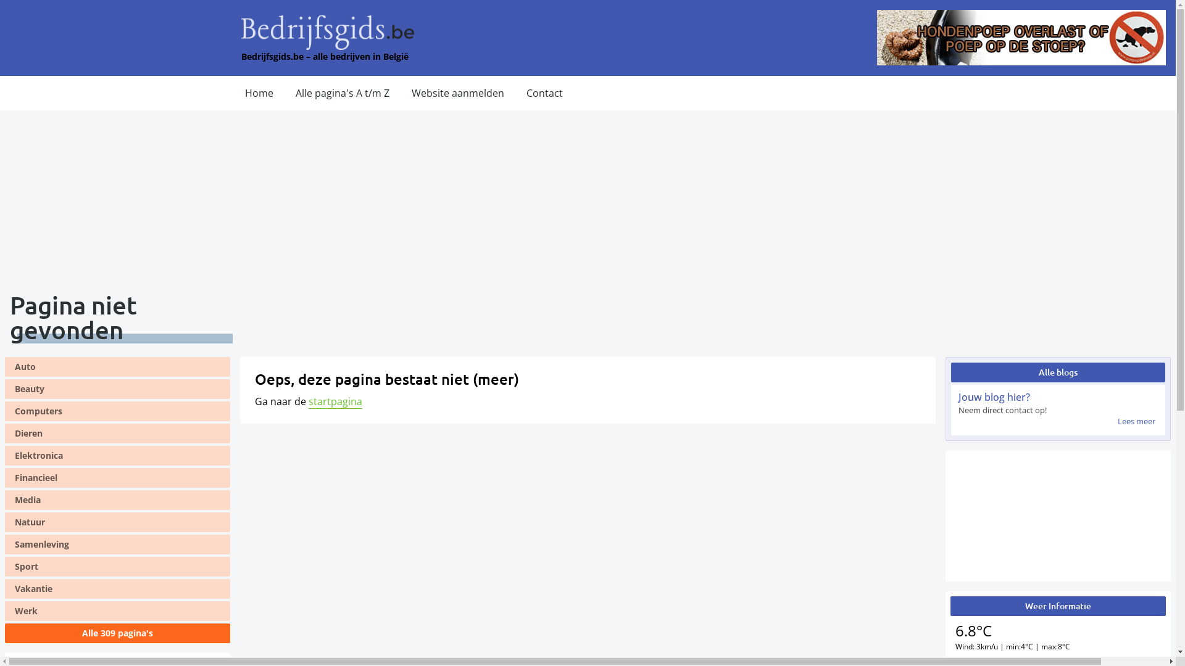  Describe the element at coordinates (117, 589) in the screenshot. I see `Vakantie` at that location.